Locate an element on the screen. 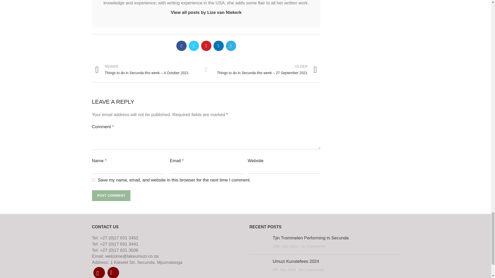  Permalink to Umuzi Kunstefees 2024 is located at coordinates (296, 261).